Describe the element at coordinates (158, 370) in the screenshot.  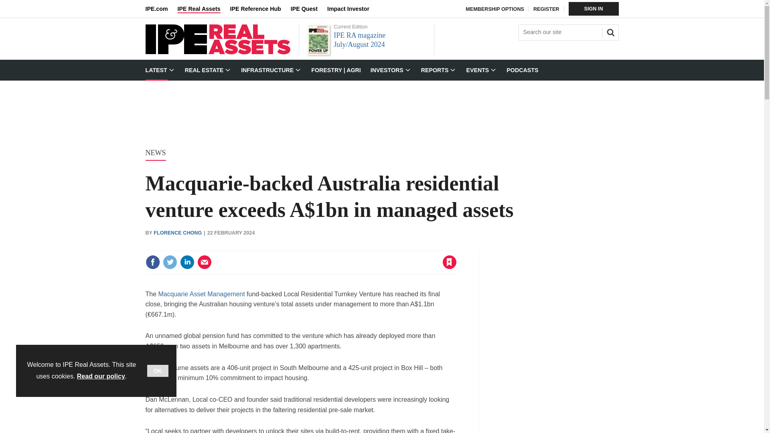
I see `OK` at that location.